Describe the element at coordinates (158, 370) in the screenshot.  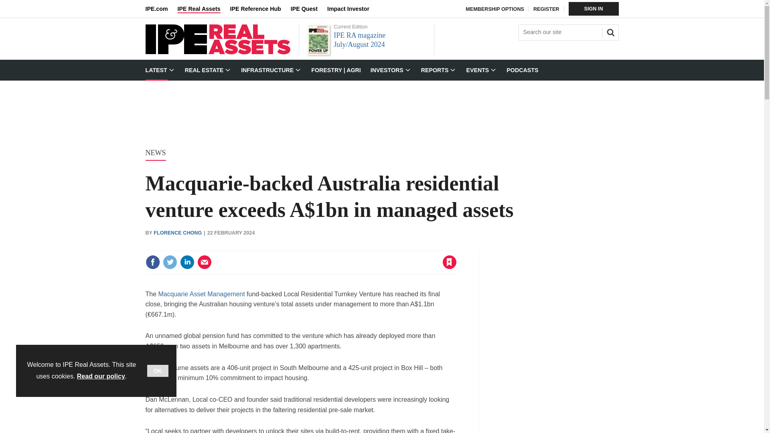
I see `OK` at that location.